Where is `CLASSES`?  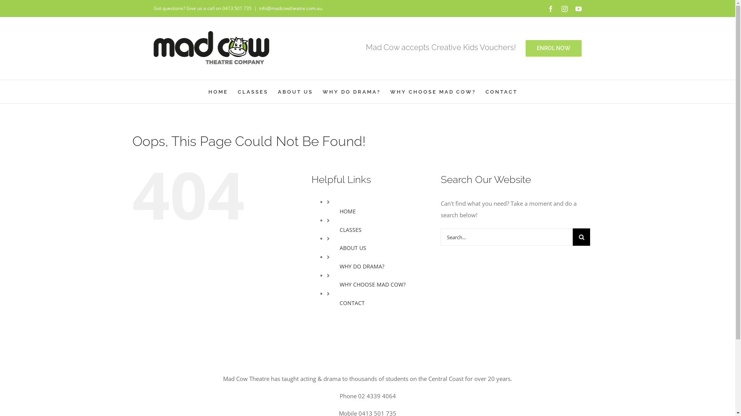 CLASSES is located at coordinates (350, 230).